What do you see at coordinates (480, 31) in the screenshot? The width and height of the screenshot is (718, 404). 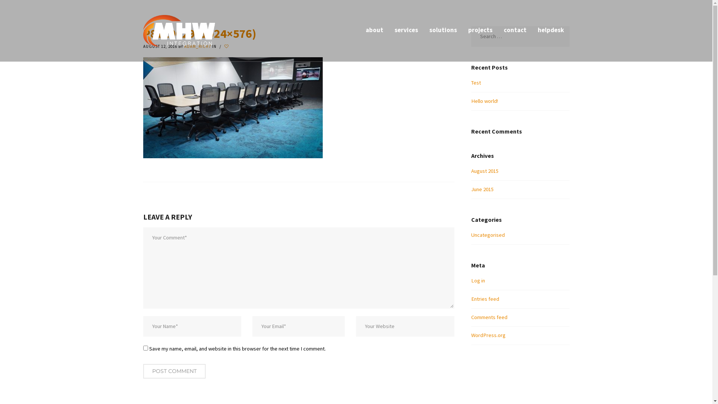 I see `projects` at bounding box center [480, 31].